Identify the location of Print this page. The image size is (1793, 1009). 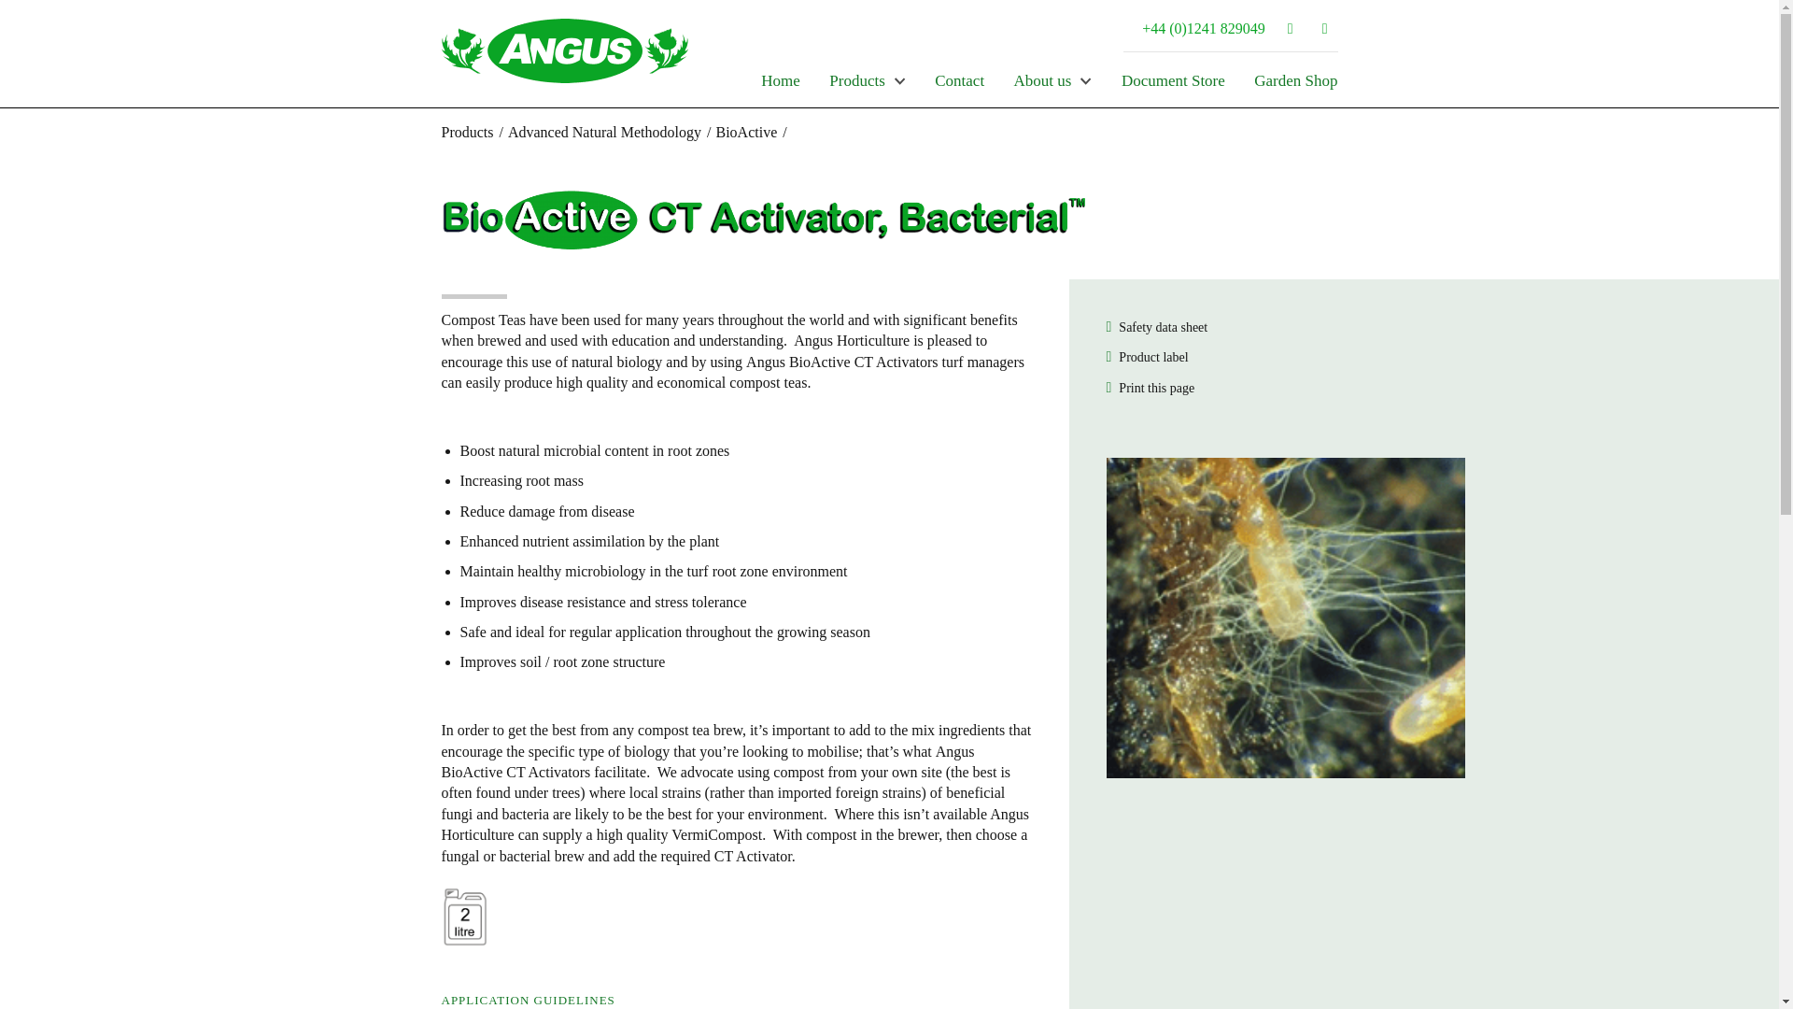
(1150, 387).